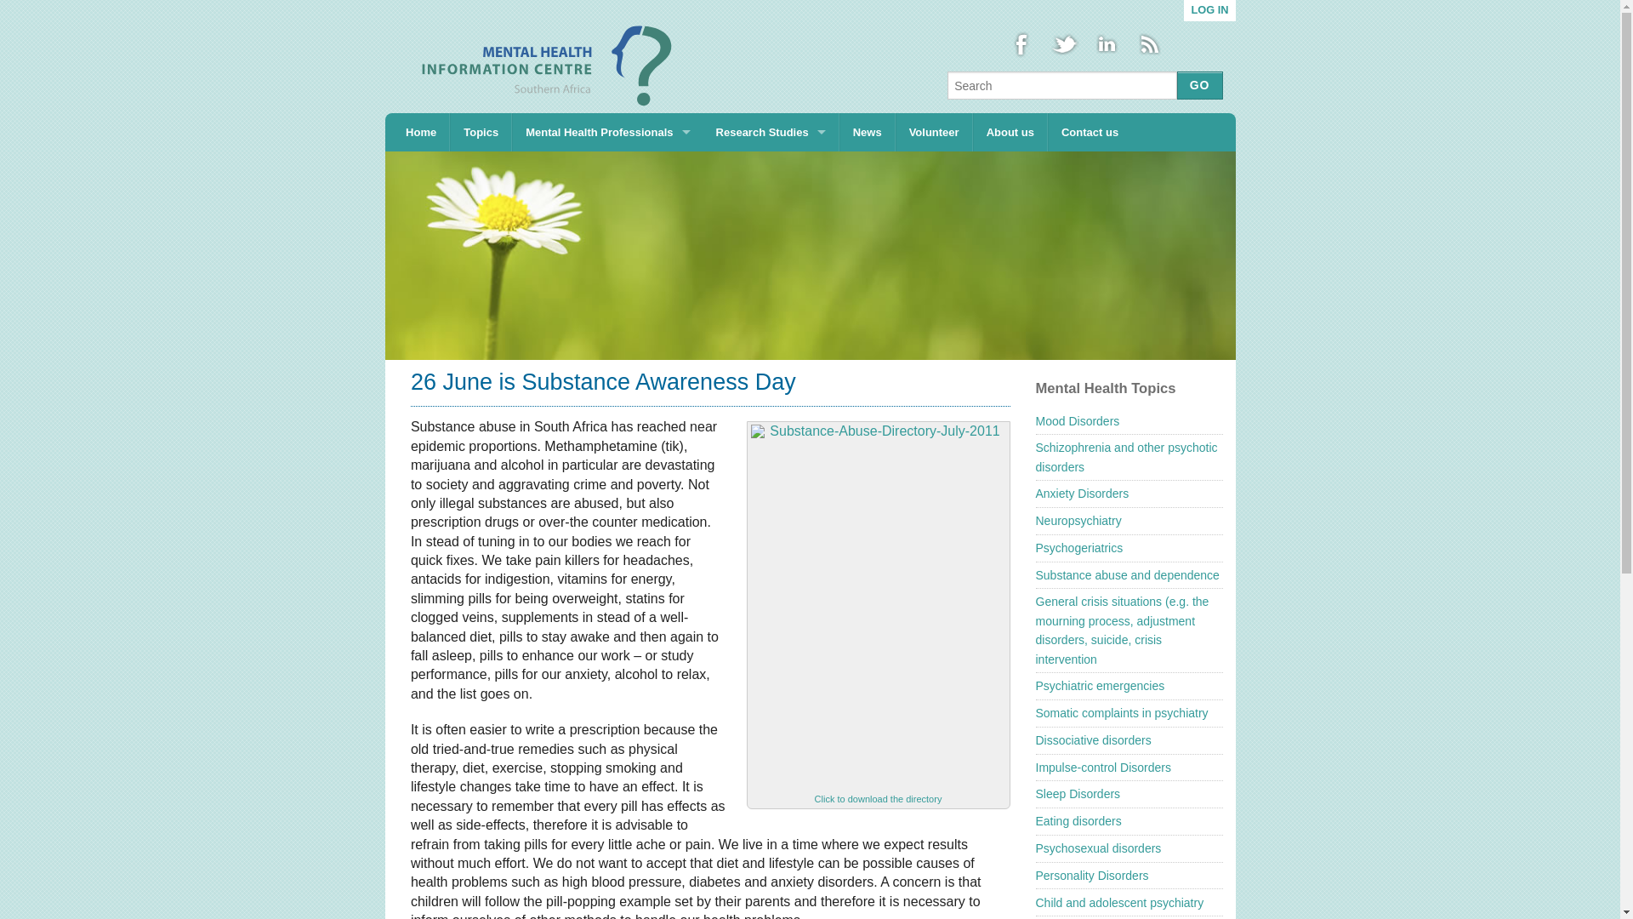  What do you see at coordinates (1149, 44) in the screenshot?
I see `Follow Mental Health Information Centre on RSS` at bounding box center [1149, 44].